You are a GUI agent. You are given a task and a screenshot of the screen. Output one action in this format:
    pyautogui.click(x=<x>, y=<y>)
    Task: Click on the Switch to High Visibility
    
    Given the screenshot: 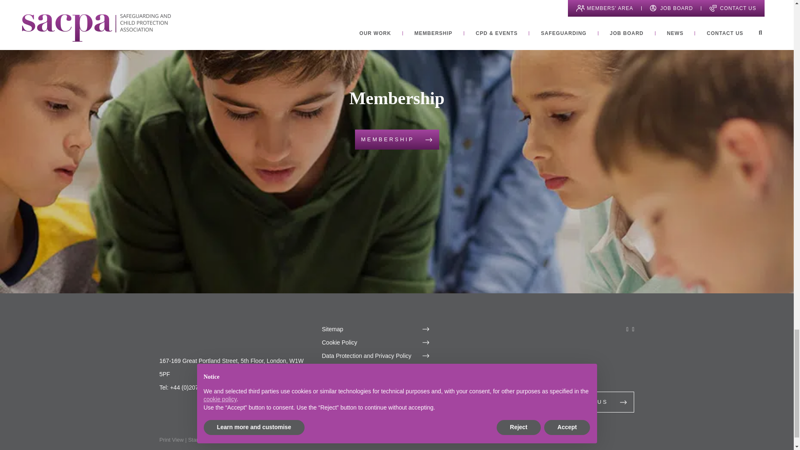 What is the action you would take?
    pyautogui.click(x=243, y=439)
    